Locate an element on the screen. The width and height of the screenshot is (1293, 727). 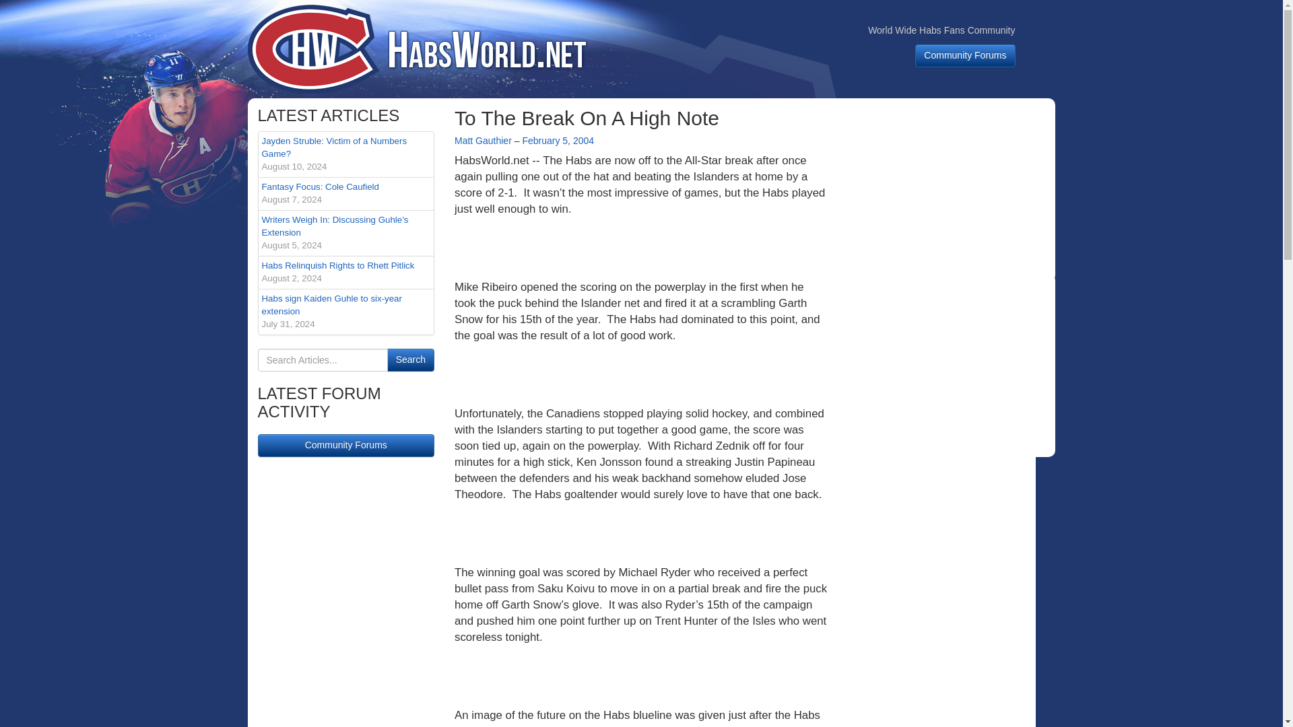
Community Forums is located at coordinates (965, 55).